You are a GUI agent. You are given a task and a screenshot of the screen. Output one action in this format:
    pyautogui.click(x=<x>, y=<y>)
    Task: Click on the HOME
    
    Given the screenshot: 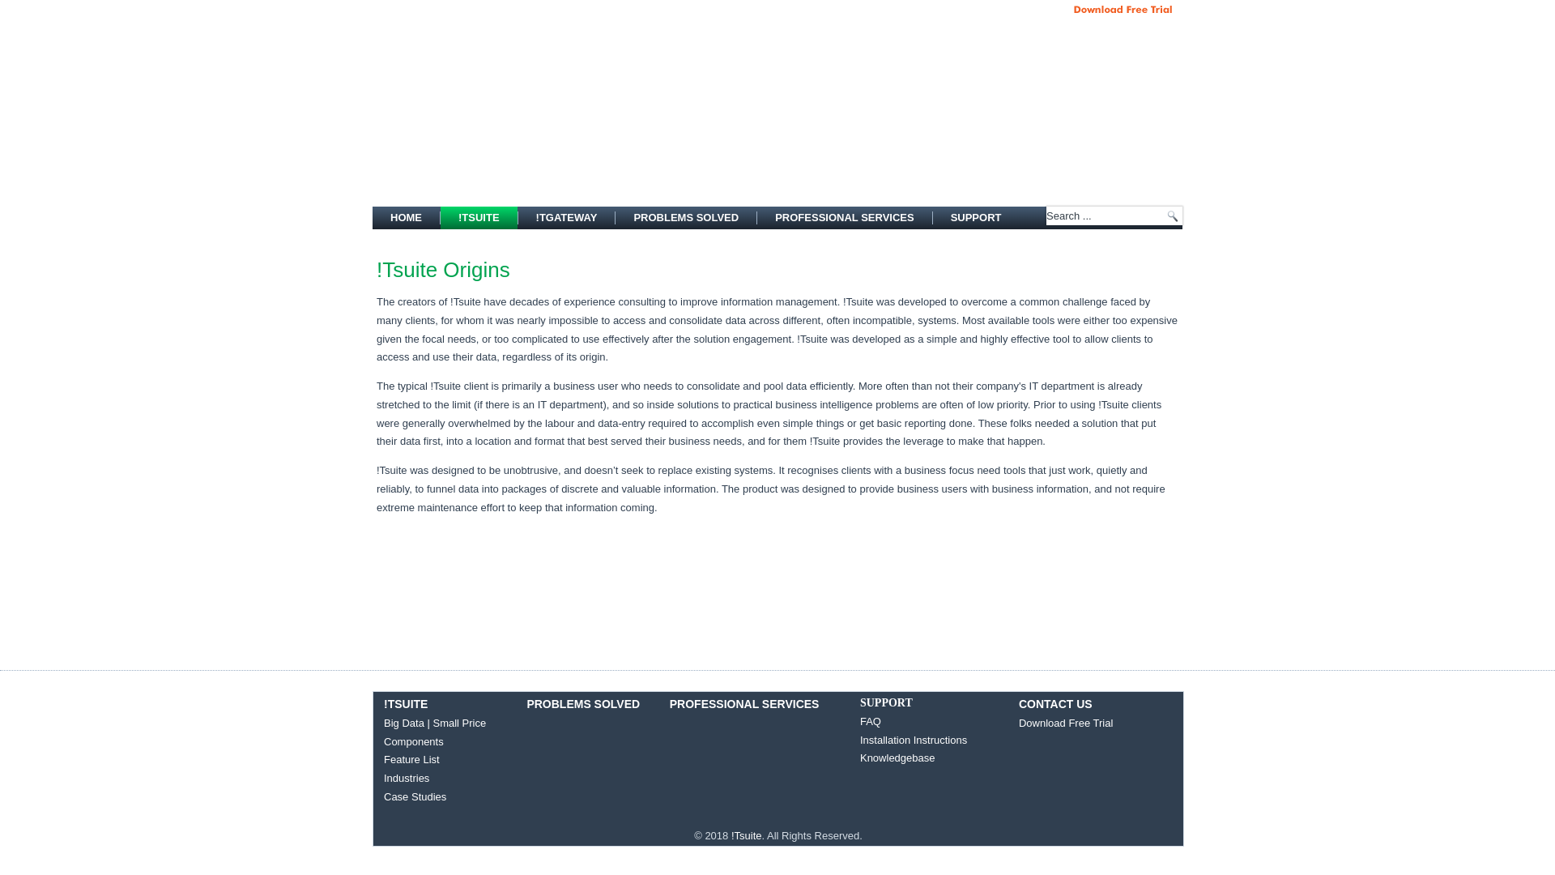 What is the action you would take?
    pyautogui.click(x=407, y=217)
    